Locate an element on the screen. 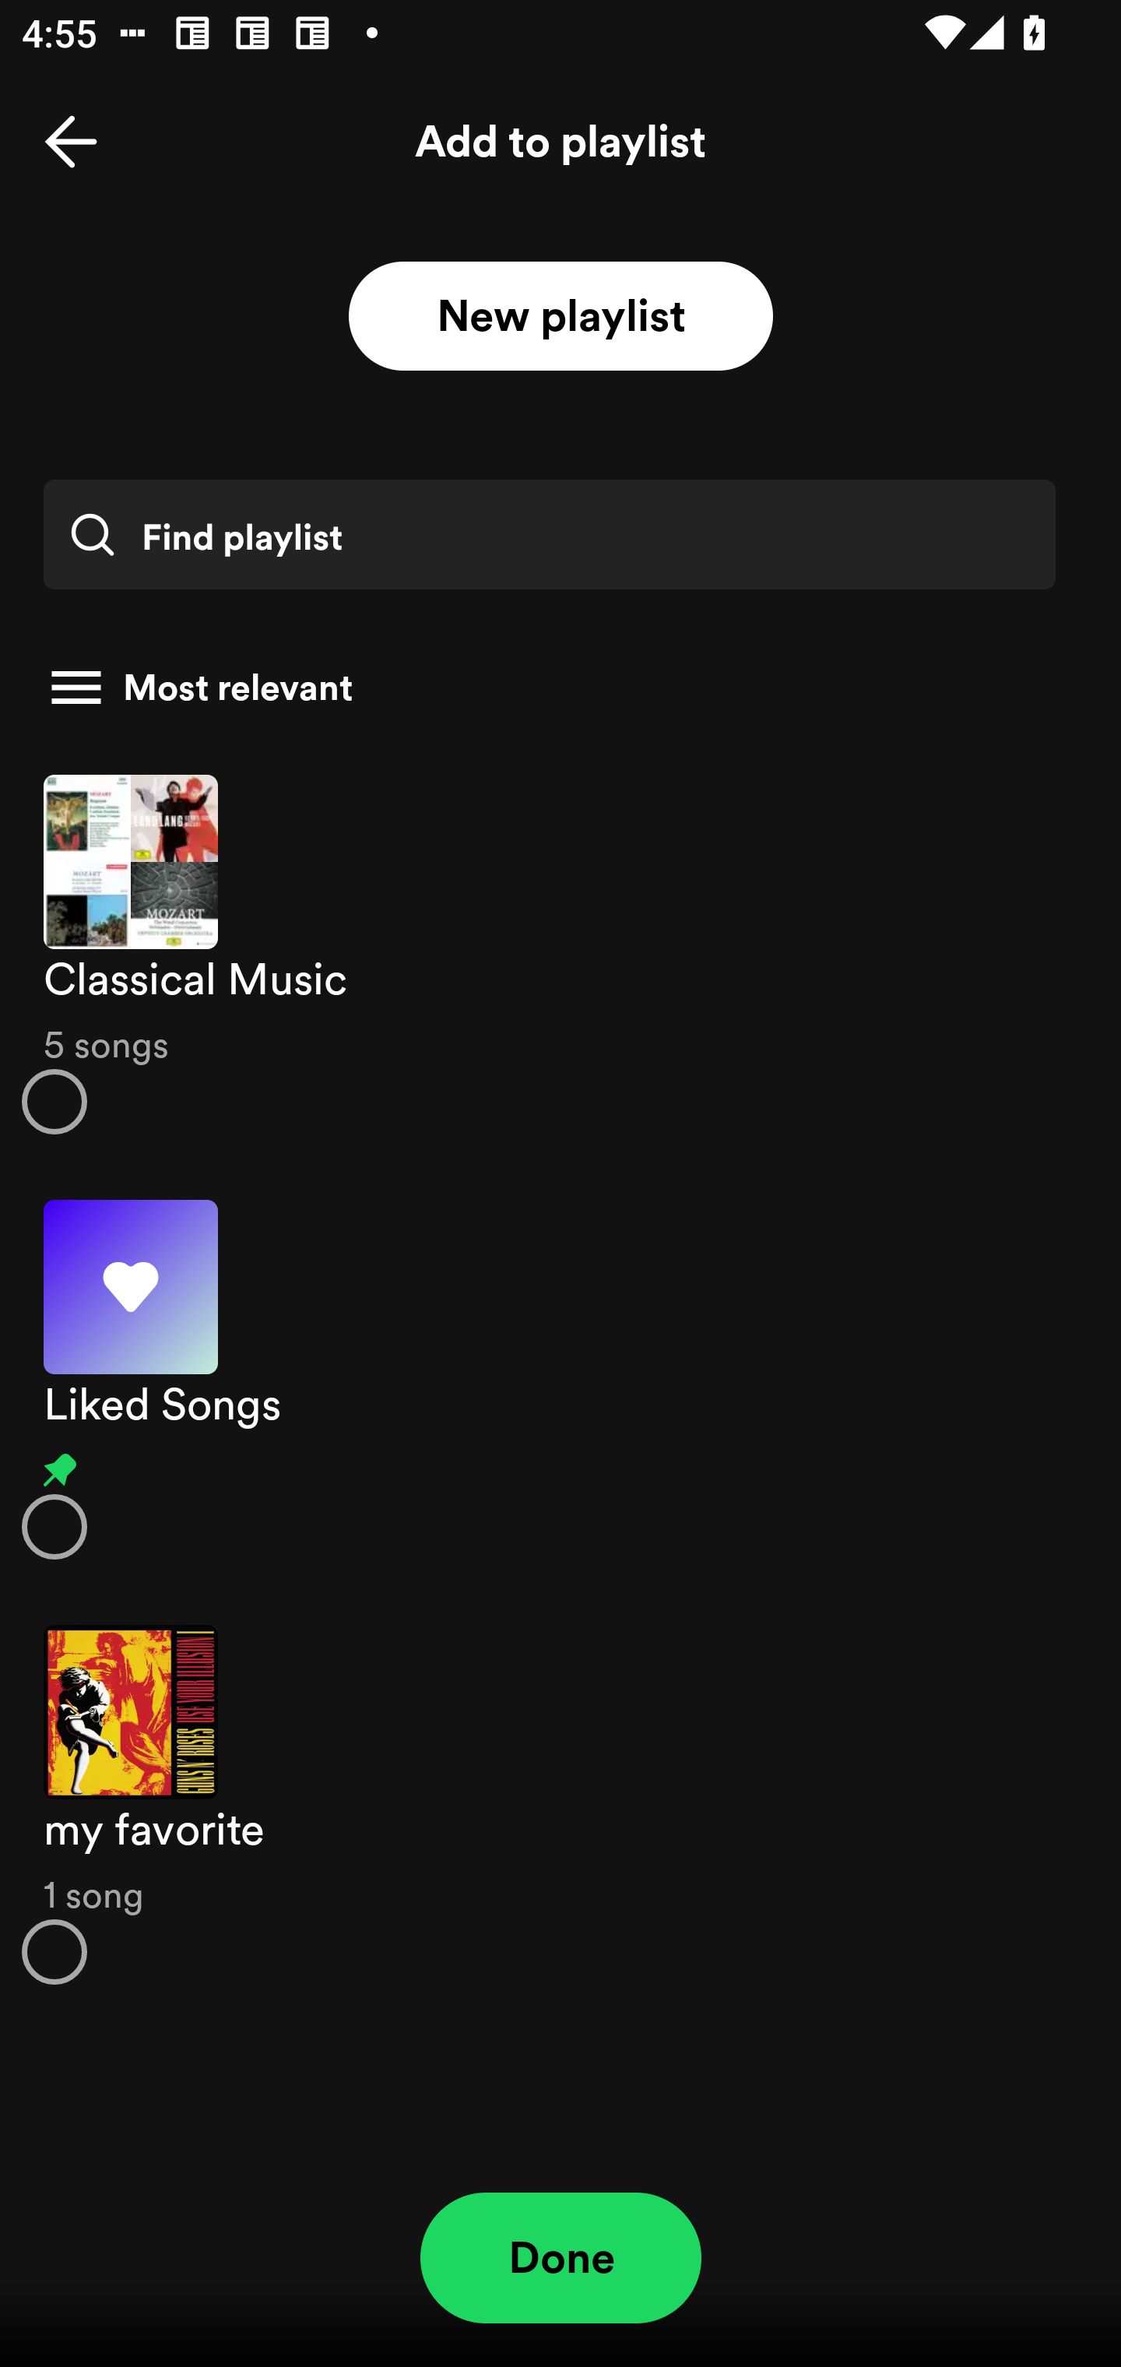 The image size is (1121, 2367). Done is located at coordinates (560, 2258).